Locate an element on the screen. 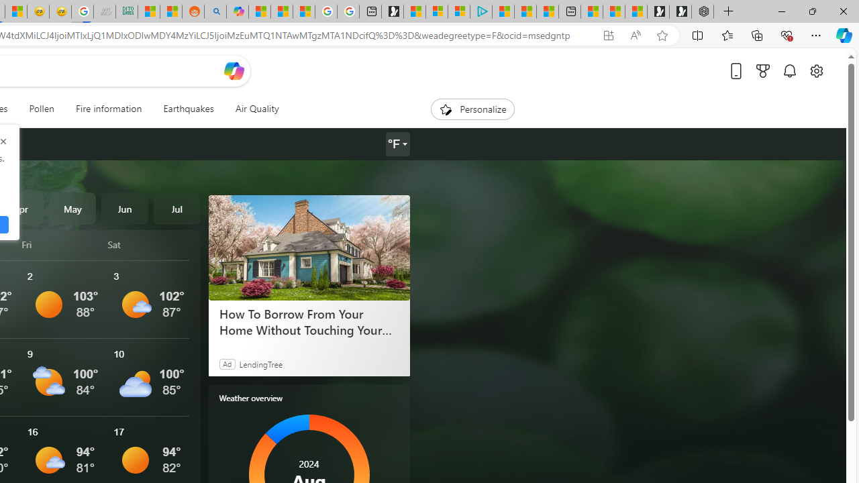 This screenshot has width=859, height=483. How To Borrow From Your Home Without Touching Your Mortgage is located at coordinates (309, 247).